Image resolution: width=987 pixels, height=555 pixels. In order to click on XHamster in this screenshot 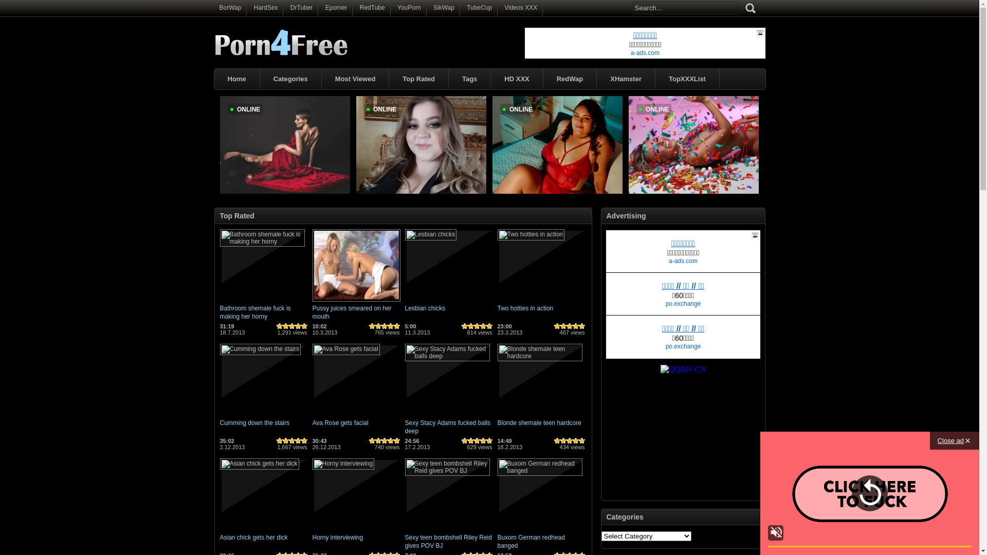, I will do `click(626, 79)`.